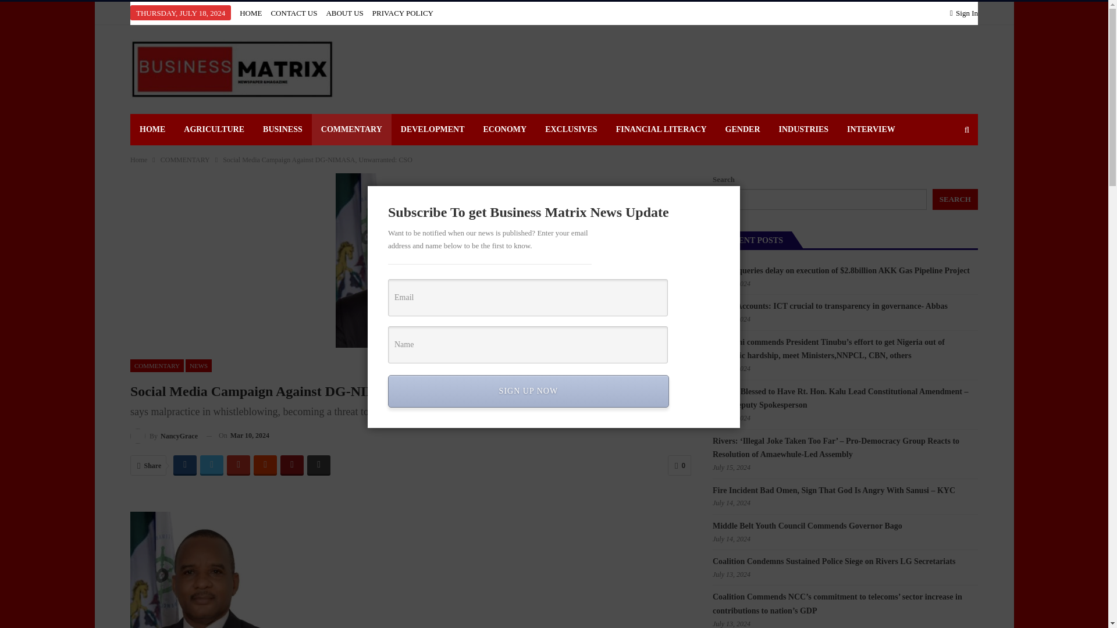 The image size is (1117, 628). What do you see at coordinates (351, 129) in the screenshot?
I see `COMMENTARY` at bounding box center [351, 129].